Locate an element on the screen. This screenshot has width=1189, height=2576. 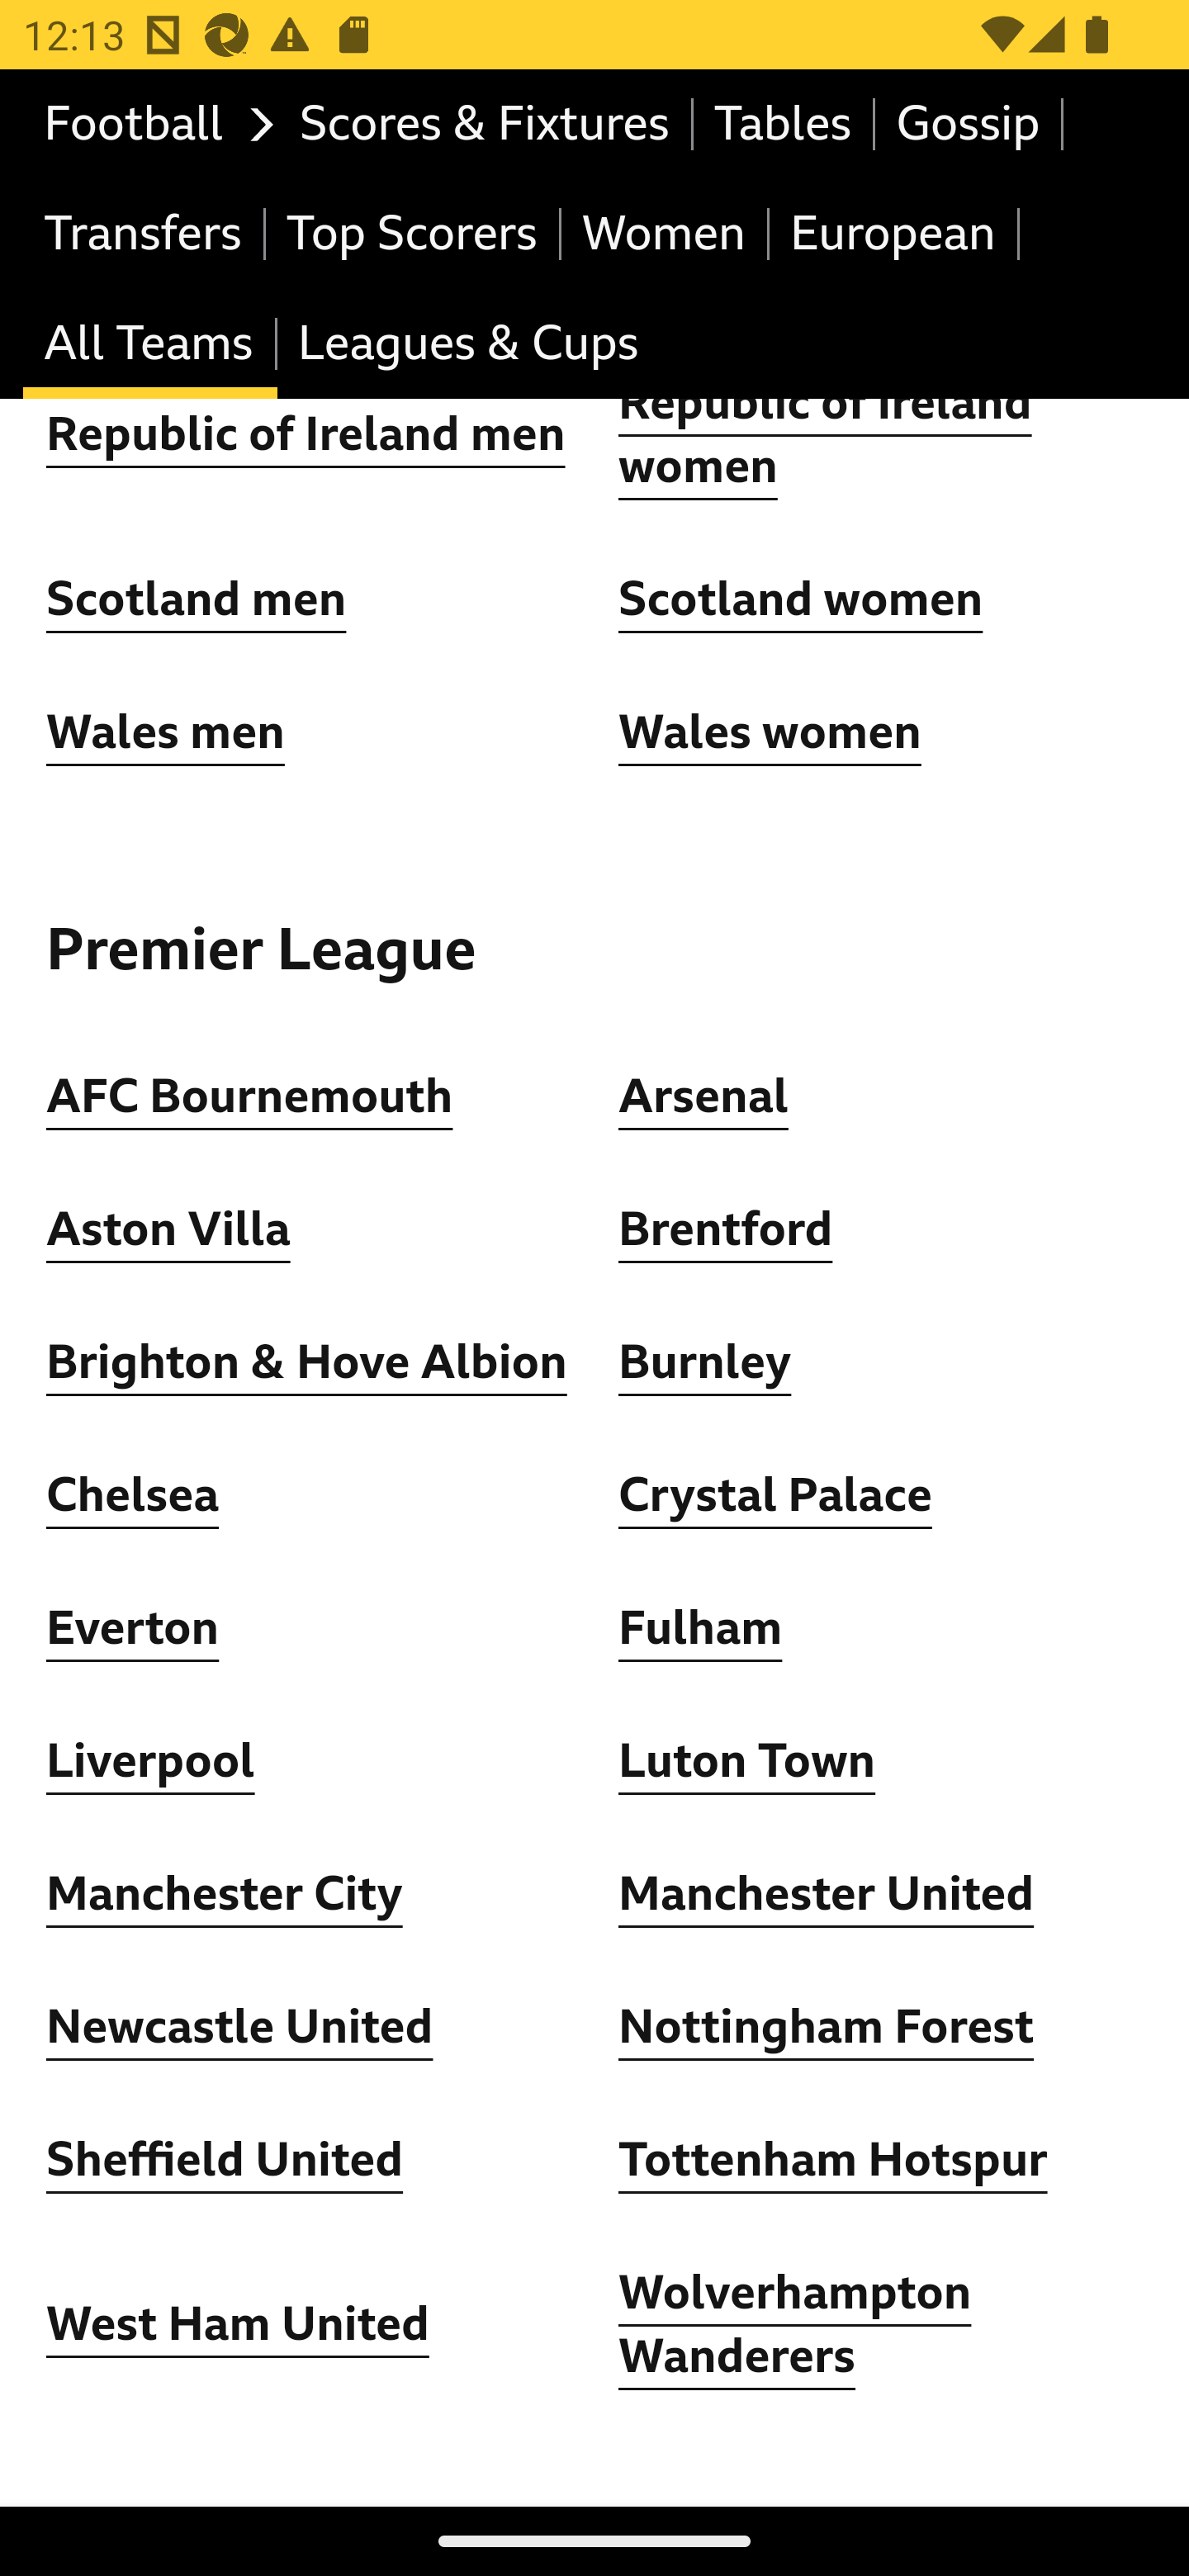
Manchester United is located at coordinates (827, 1896).